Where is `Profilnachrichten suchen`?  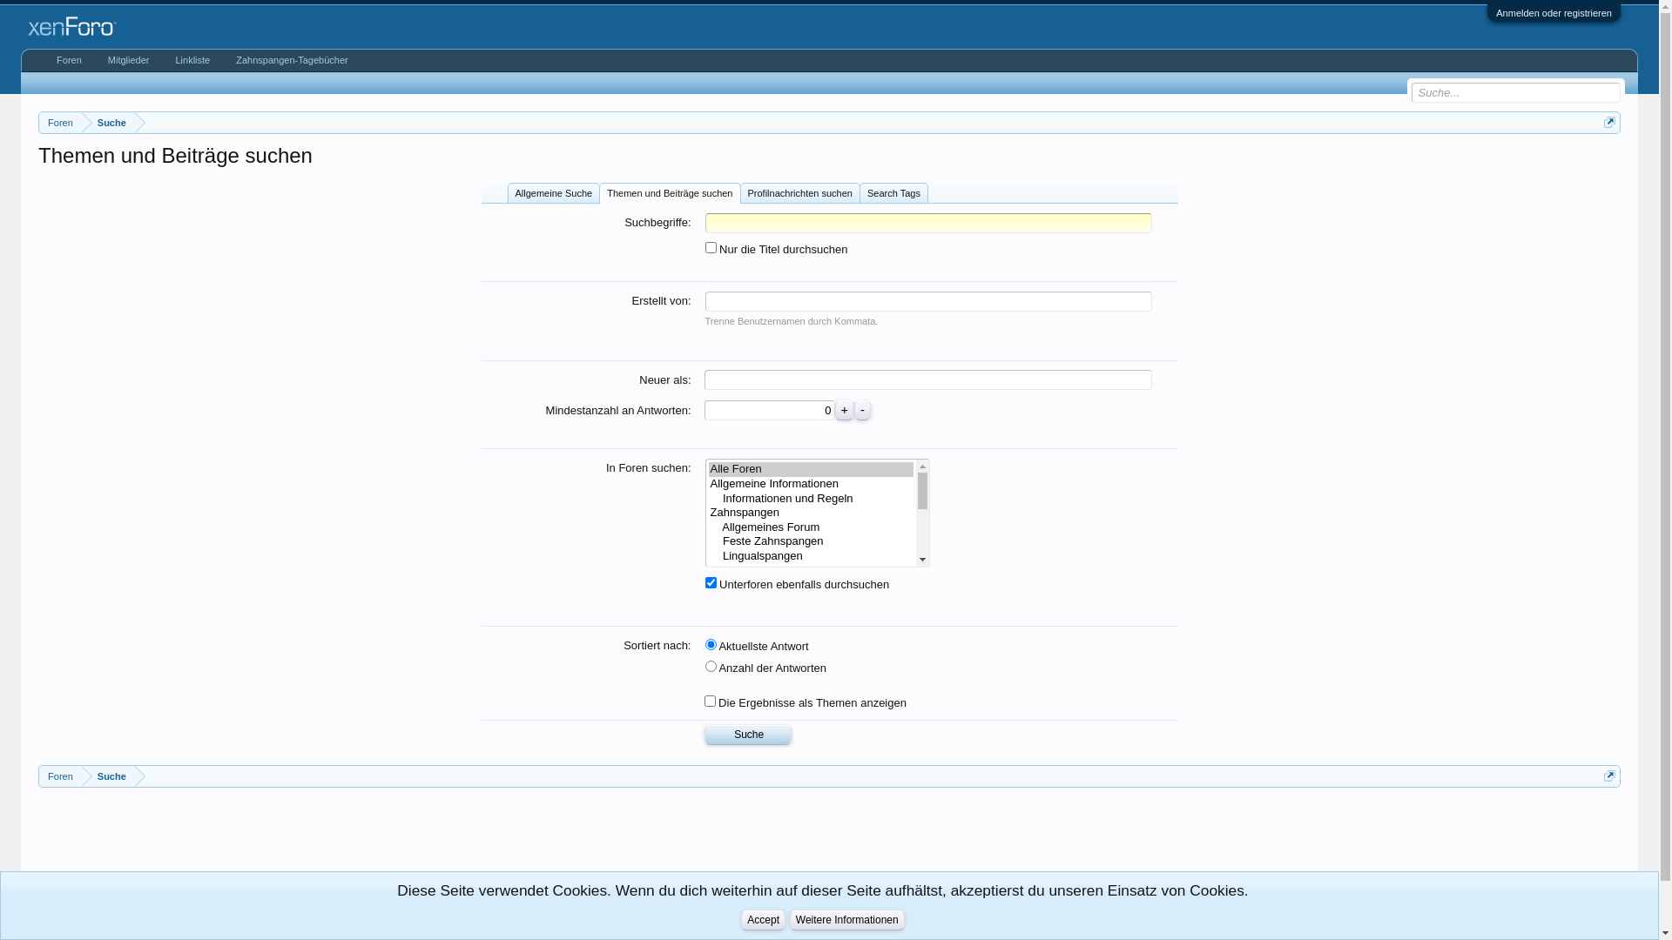 Profilnachrichten suchen is located at coordinates (799, 193).